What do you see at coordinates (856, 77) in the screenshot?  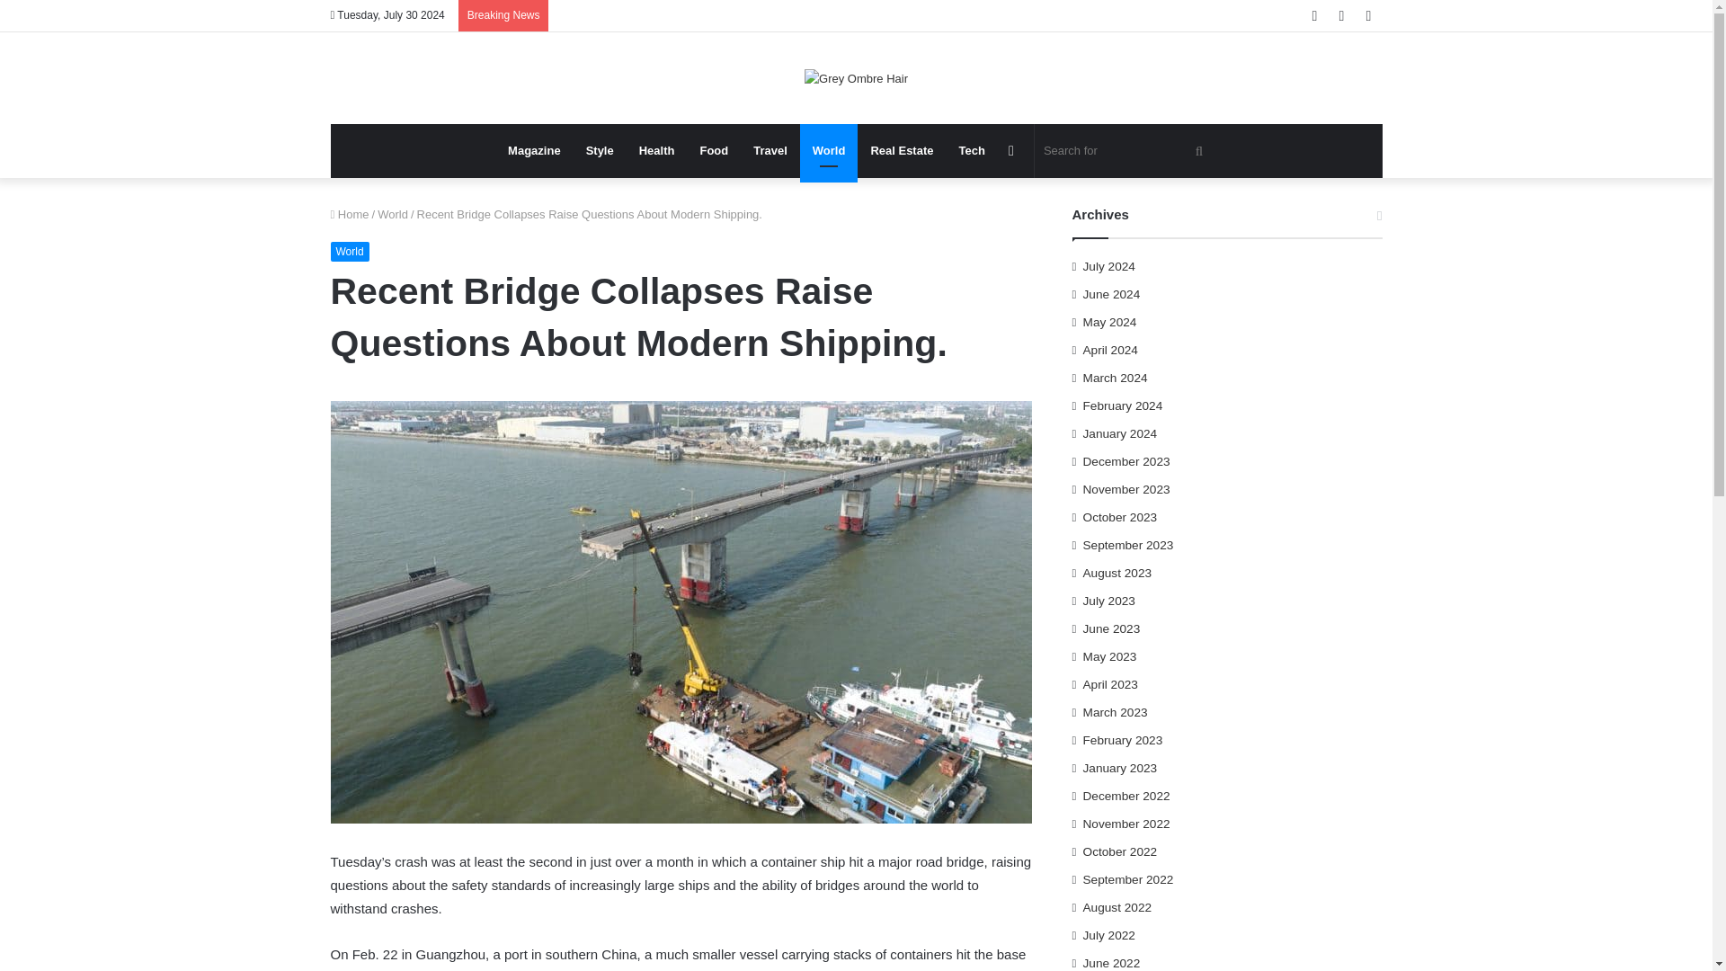 I see `Grey Ombre Hair` at bounding box center [856, 77].